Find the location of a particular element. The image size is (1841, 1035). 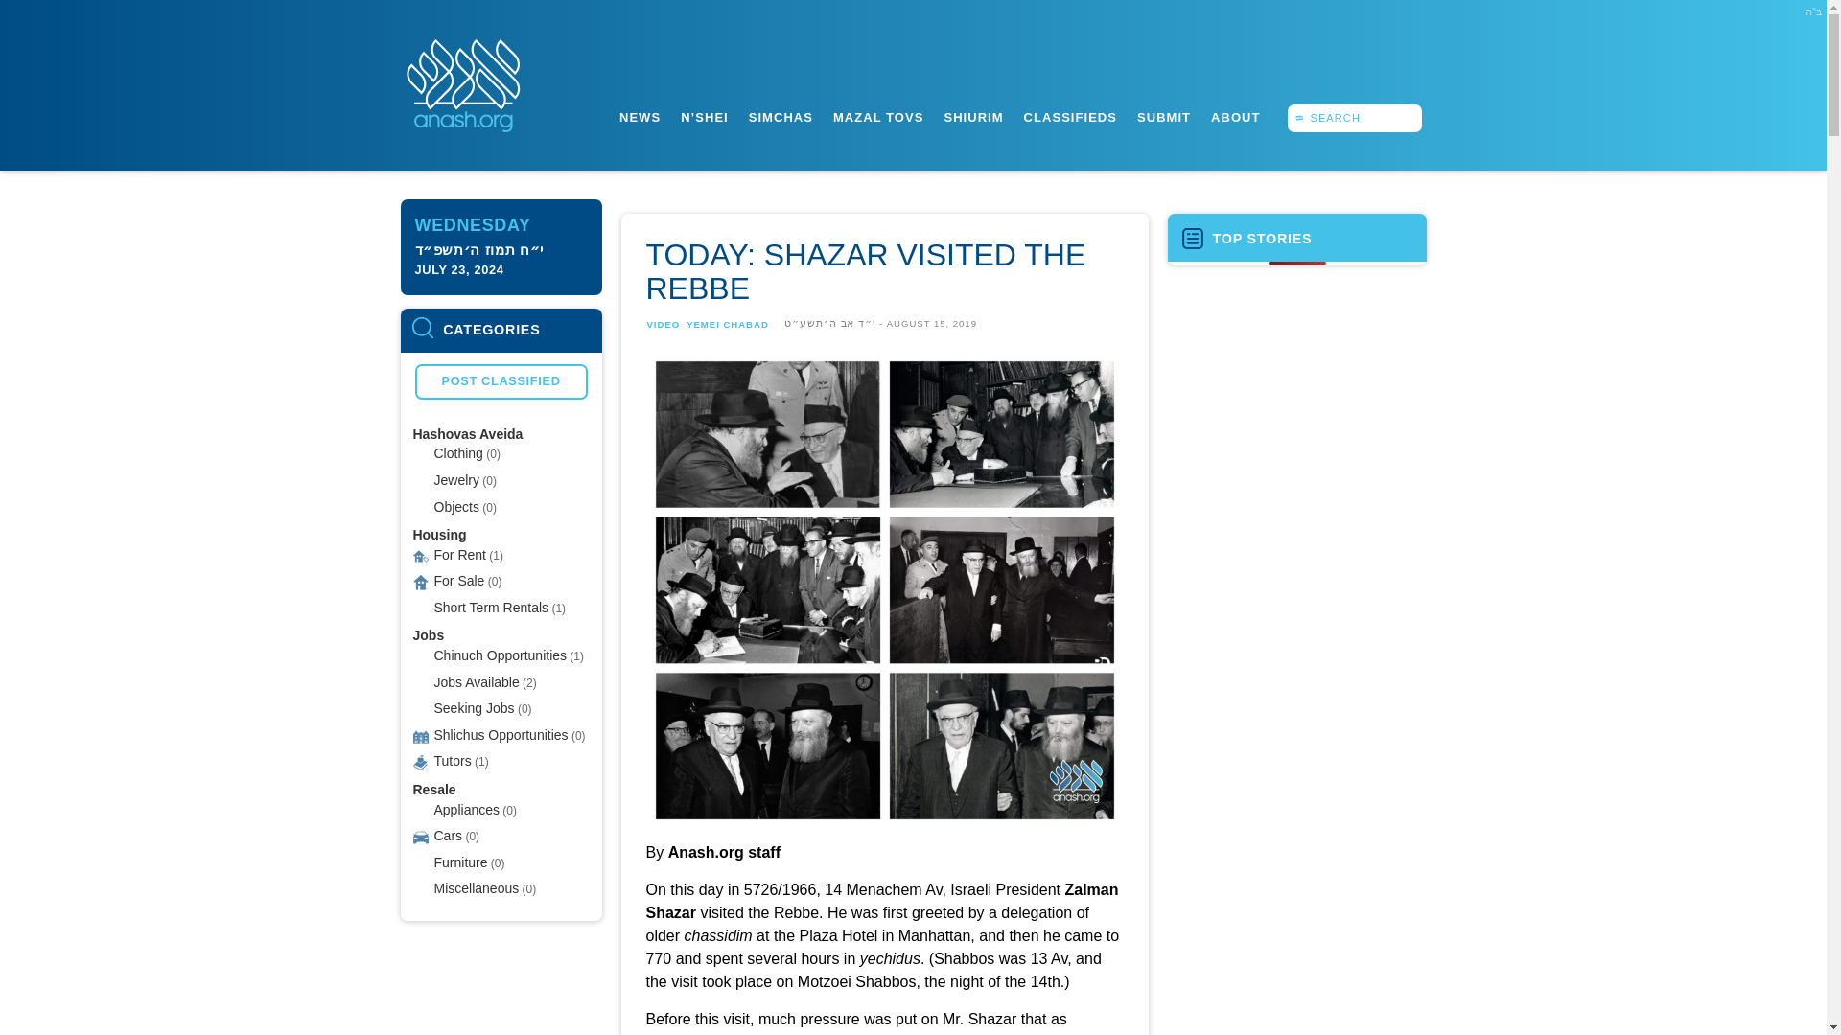

For Rent is located at coordinates (458, 554).